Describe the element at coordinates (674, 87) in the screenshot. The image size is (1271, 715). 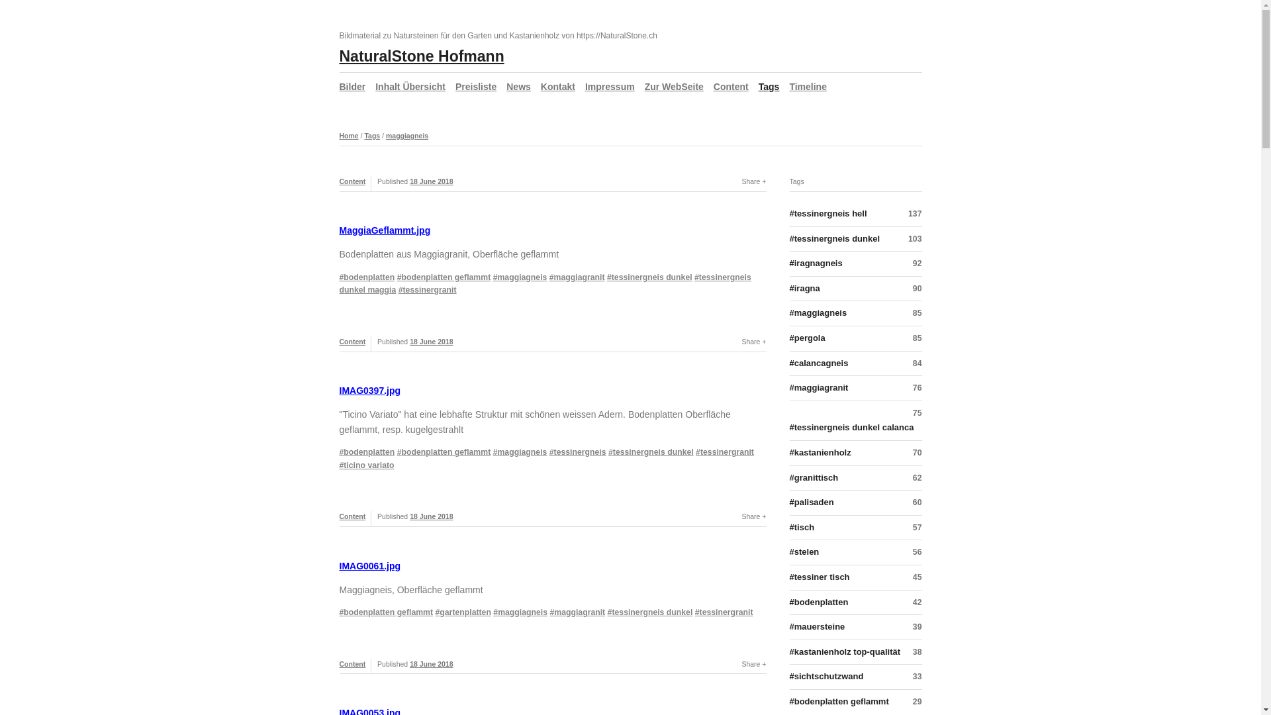
I see `Zur WebSeite` at that location.